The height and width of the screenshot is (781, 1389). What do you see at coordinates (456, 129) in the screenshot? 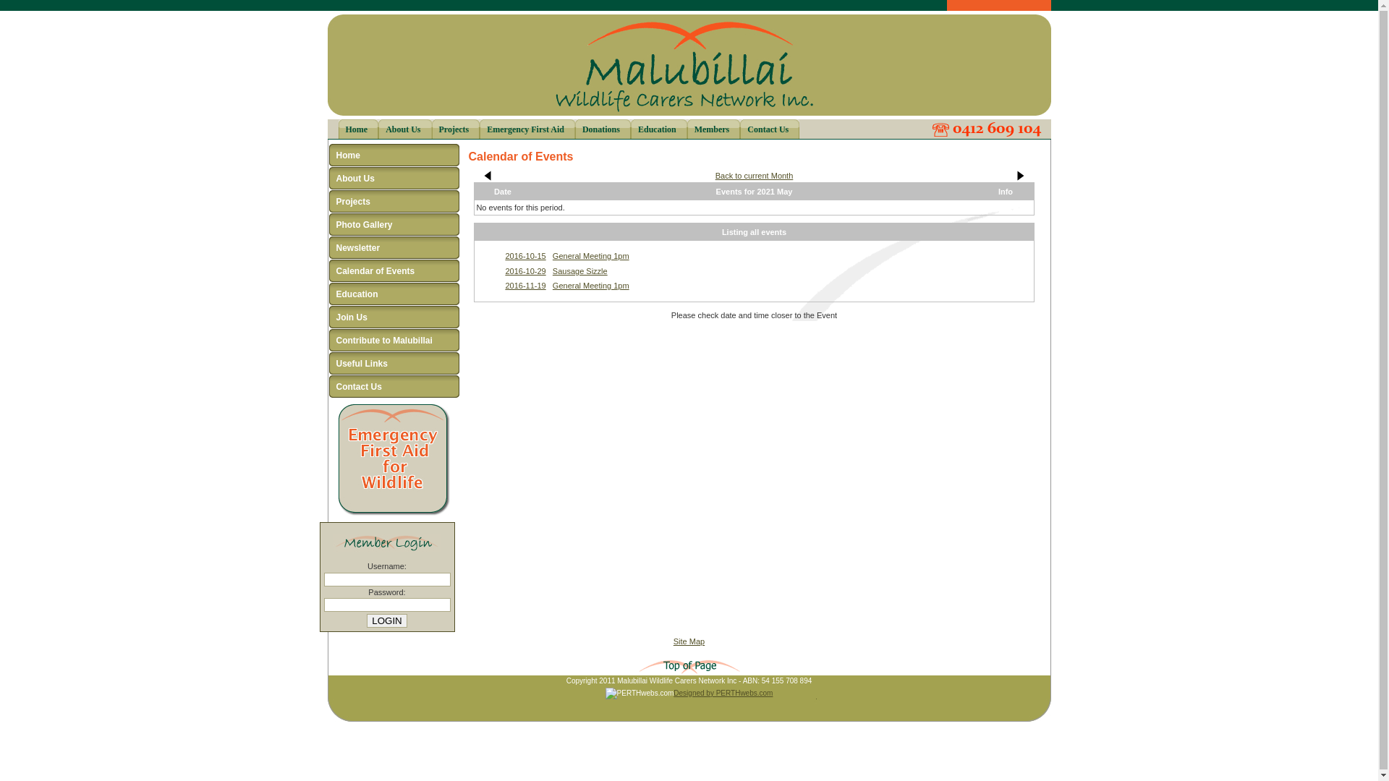
I see `Projects` at bounding box center [456, 129].